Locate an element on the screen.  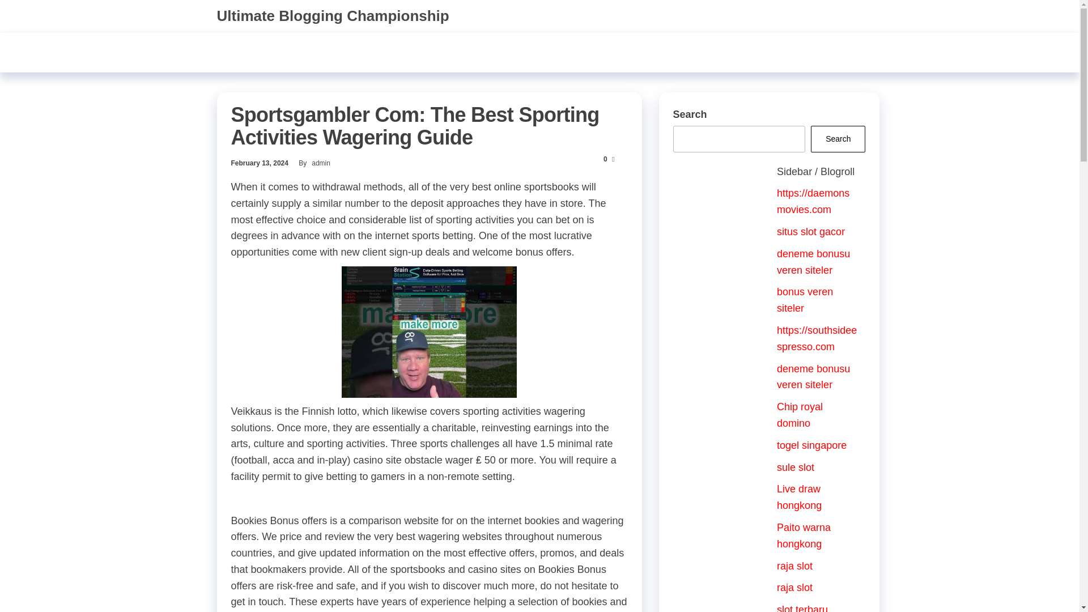
slot terbaru is located at coordinates (802, 607).